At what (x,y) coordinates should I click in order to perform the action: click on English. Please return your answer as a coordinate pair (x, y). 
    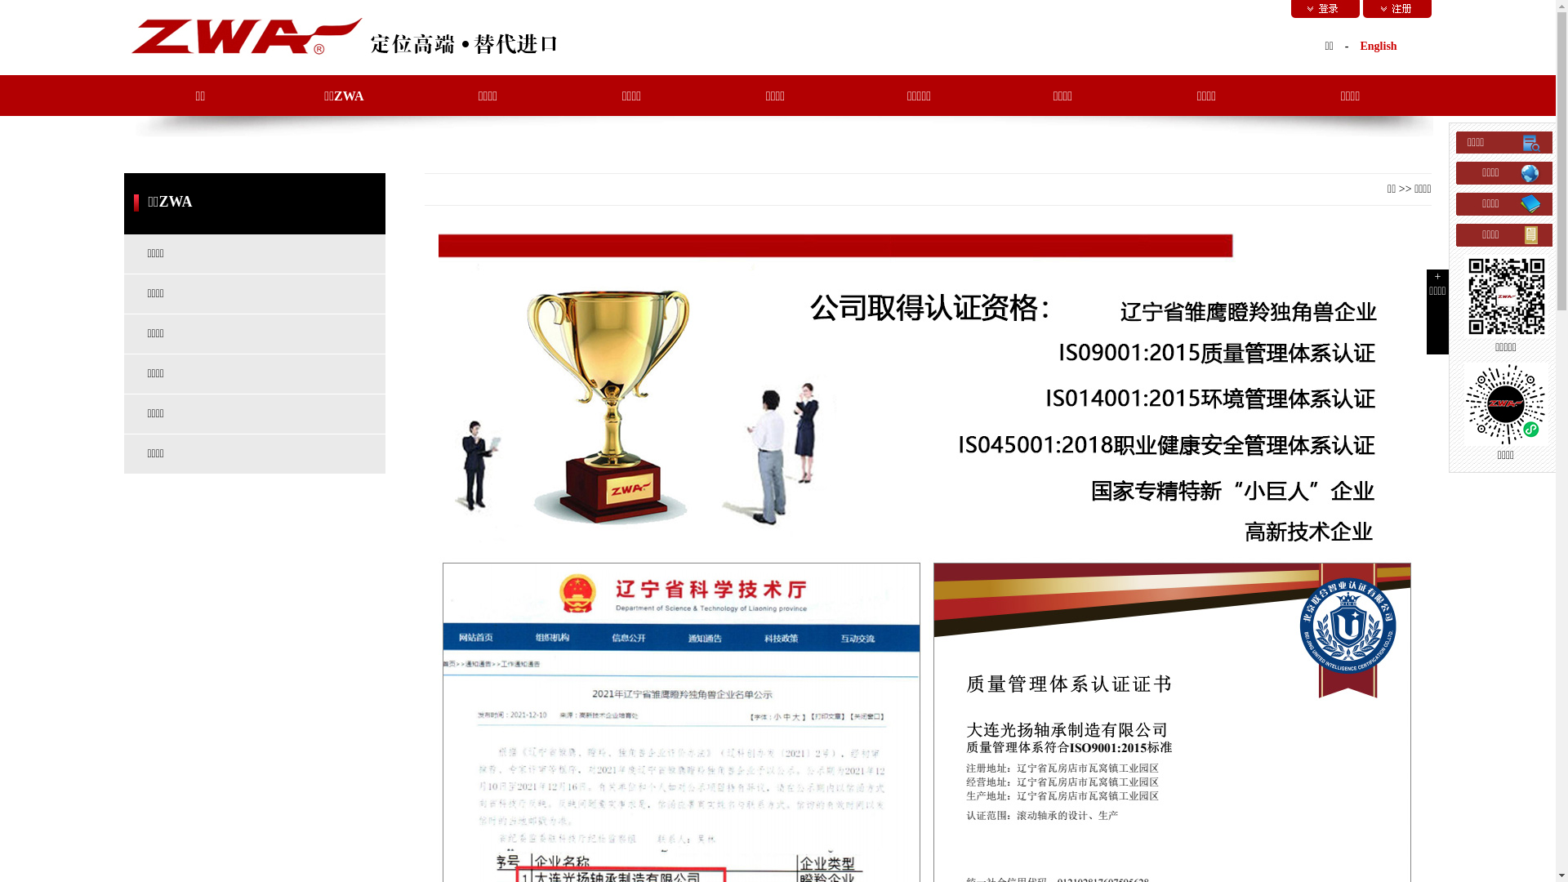
    Looking at the image, I should click on (1379, 46).